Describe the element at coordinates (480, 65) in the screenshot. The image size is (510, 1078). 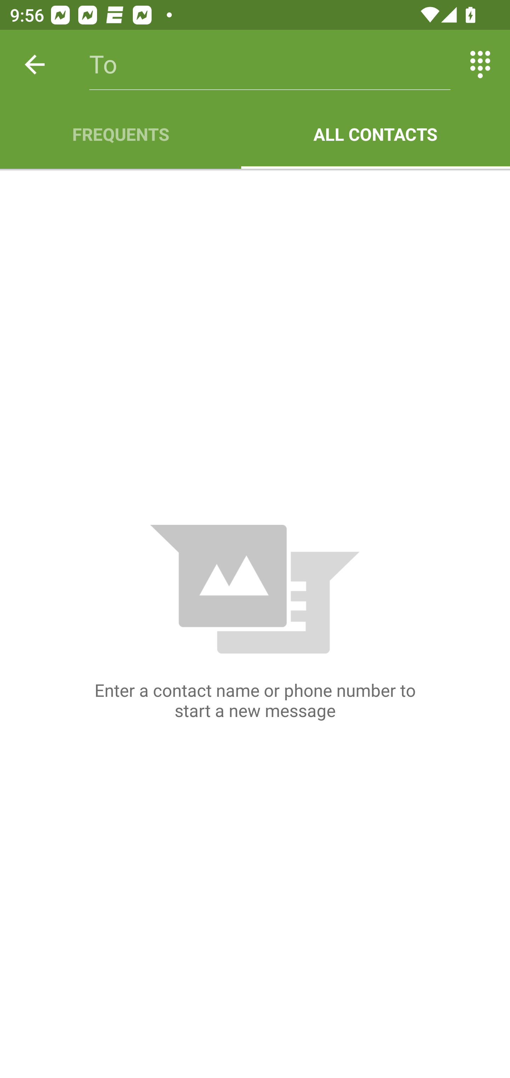
I see `Switch between entering text and numbers` at that location.